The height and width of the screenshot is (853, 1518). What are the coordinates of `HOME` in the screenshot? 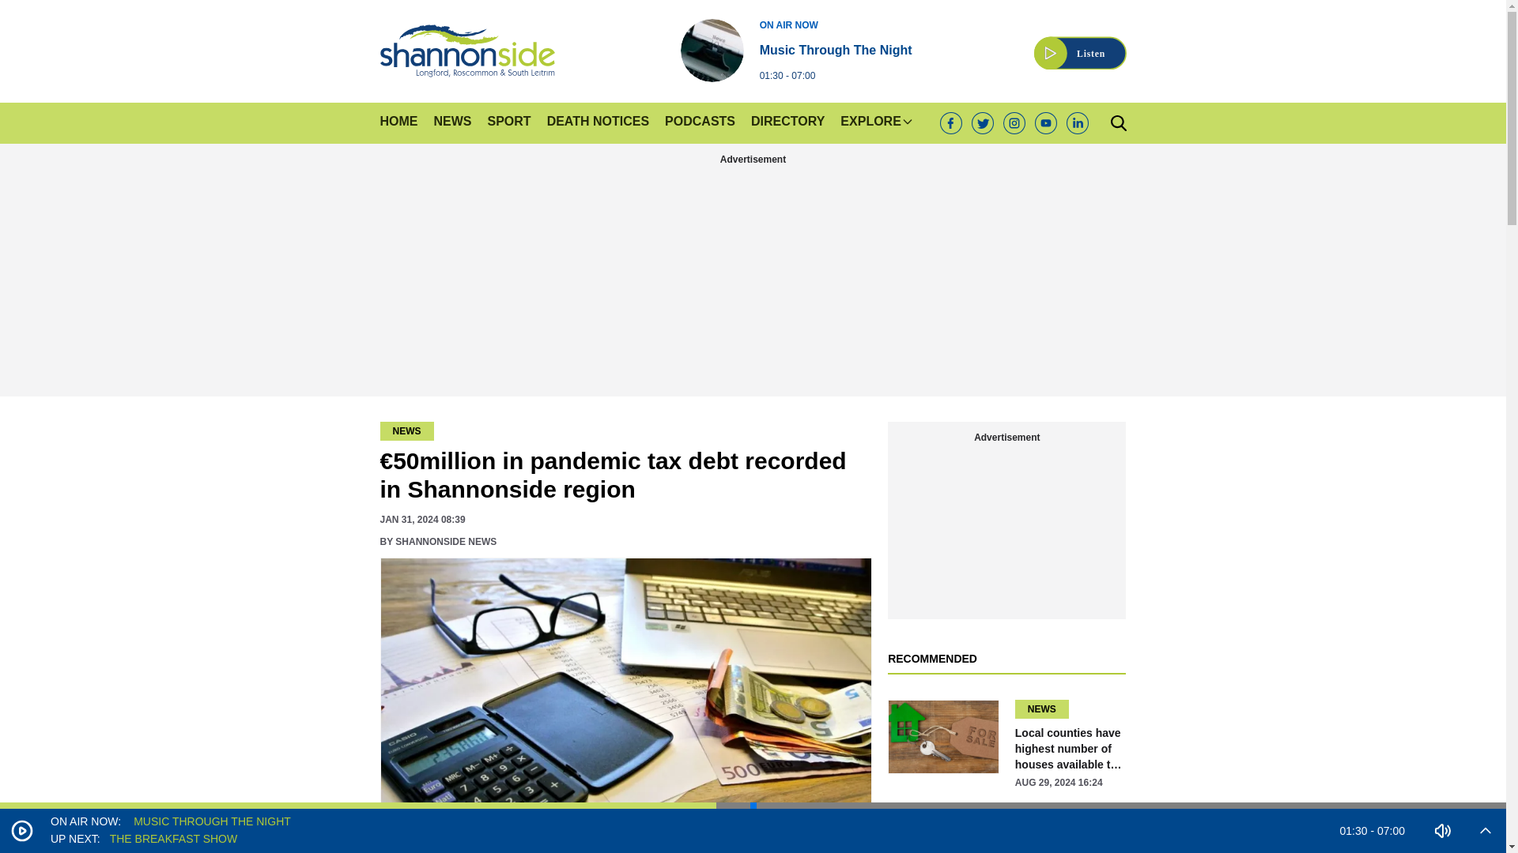 It's located at (1080, 43).